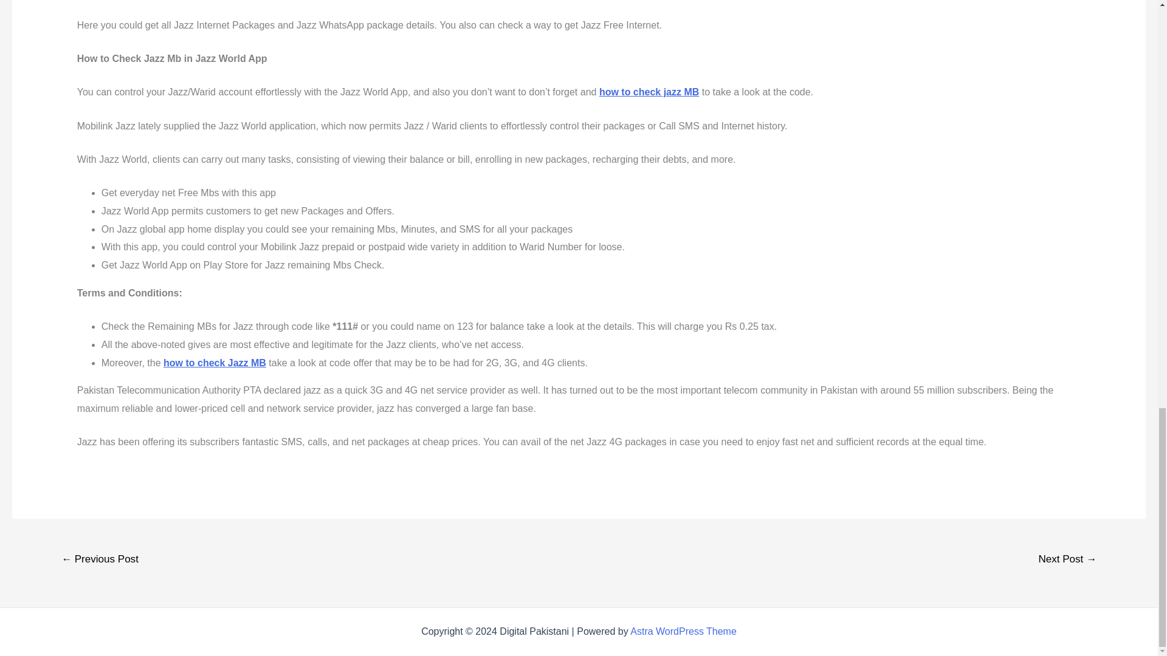 The height and width of the screenshot is (656, 1167). I want to click on how to check Jazz MB, so click(214, 362).